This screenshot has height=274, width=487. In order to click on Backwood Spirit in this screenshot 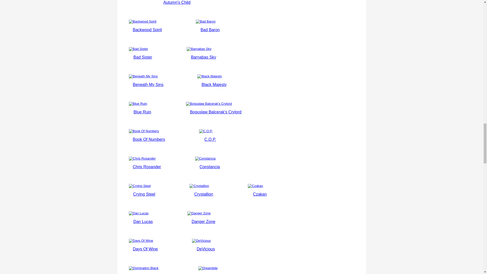, I will do `click(147, 21)`.